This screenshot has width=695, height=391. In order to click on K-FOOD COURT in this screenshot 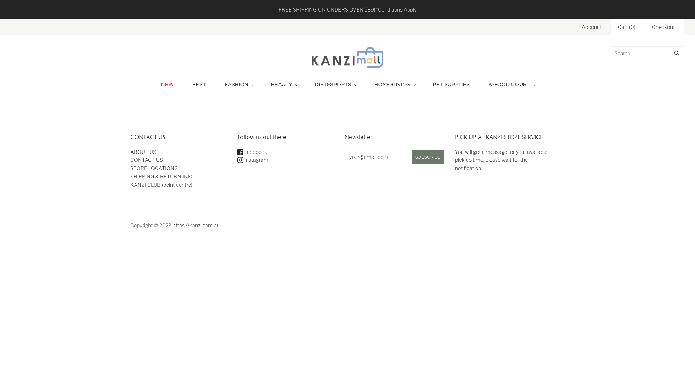, I will do `click(511, 85)`.